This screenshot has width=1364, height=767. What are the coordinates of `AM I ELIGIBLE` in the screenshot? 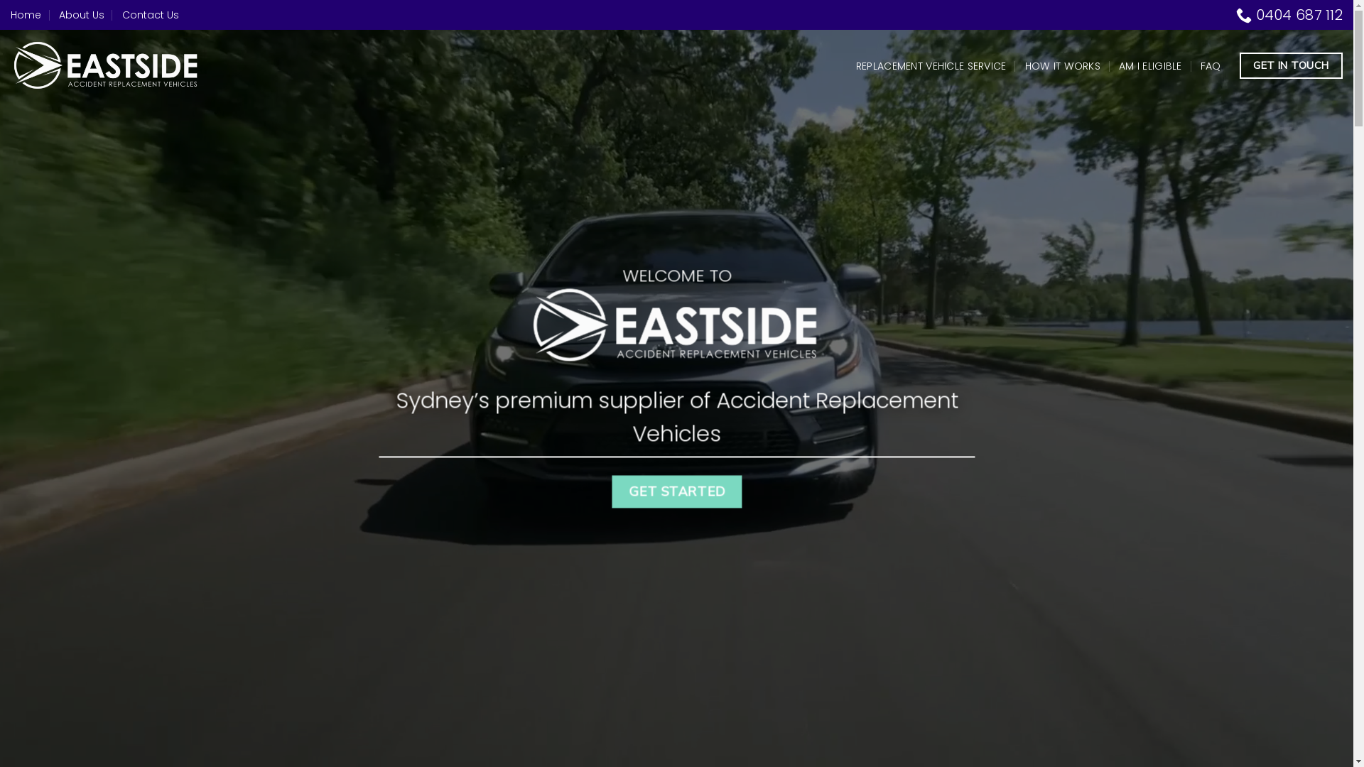 It's located at (1151, 65).